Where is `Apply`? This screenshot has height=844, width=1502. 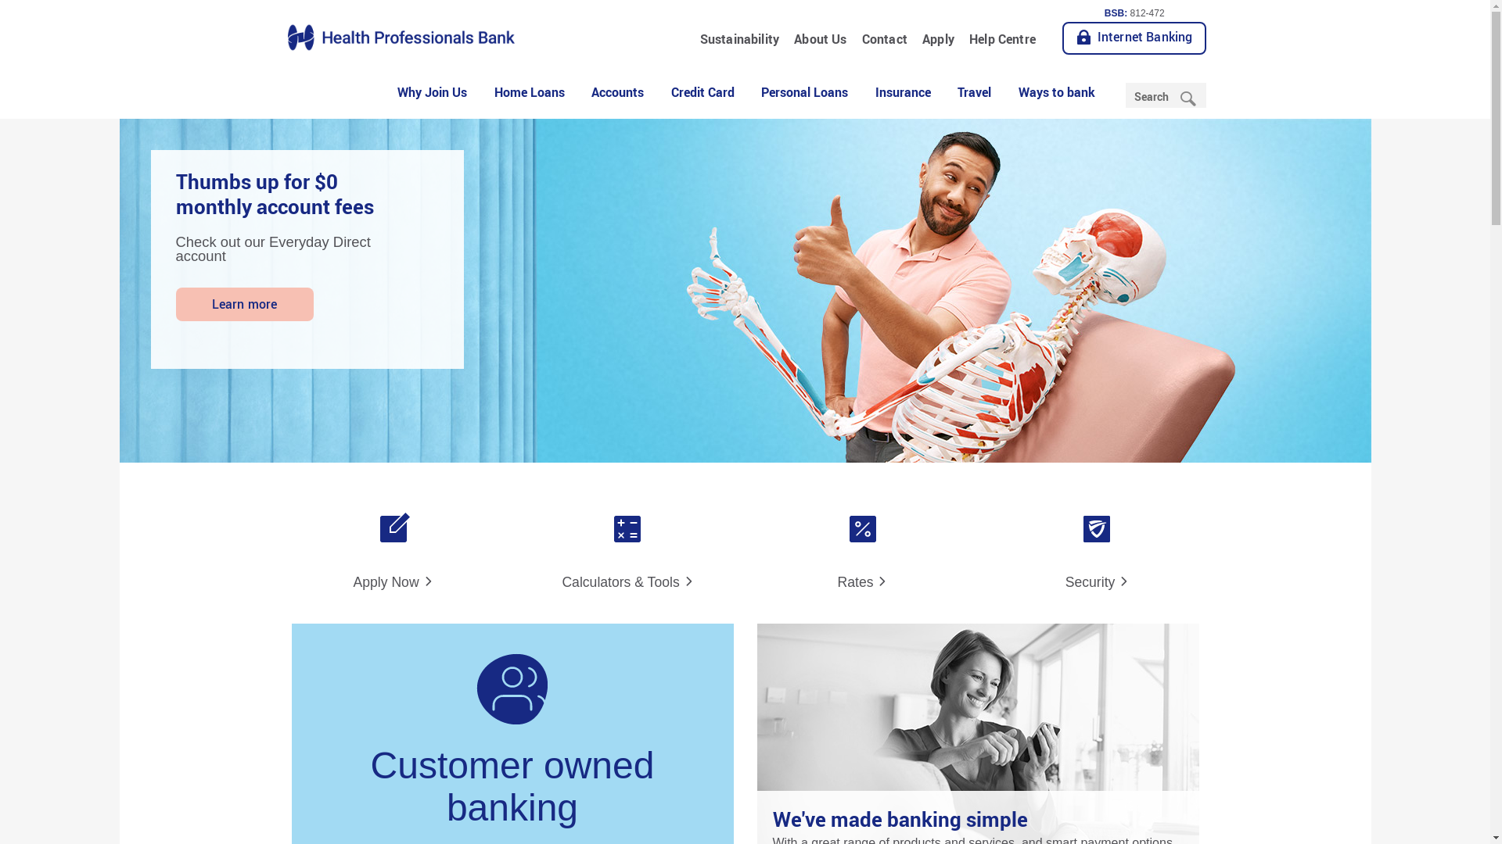 Apply is located at coordinates (938, 39).